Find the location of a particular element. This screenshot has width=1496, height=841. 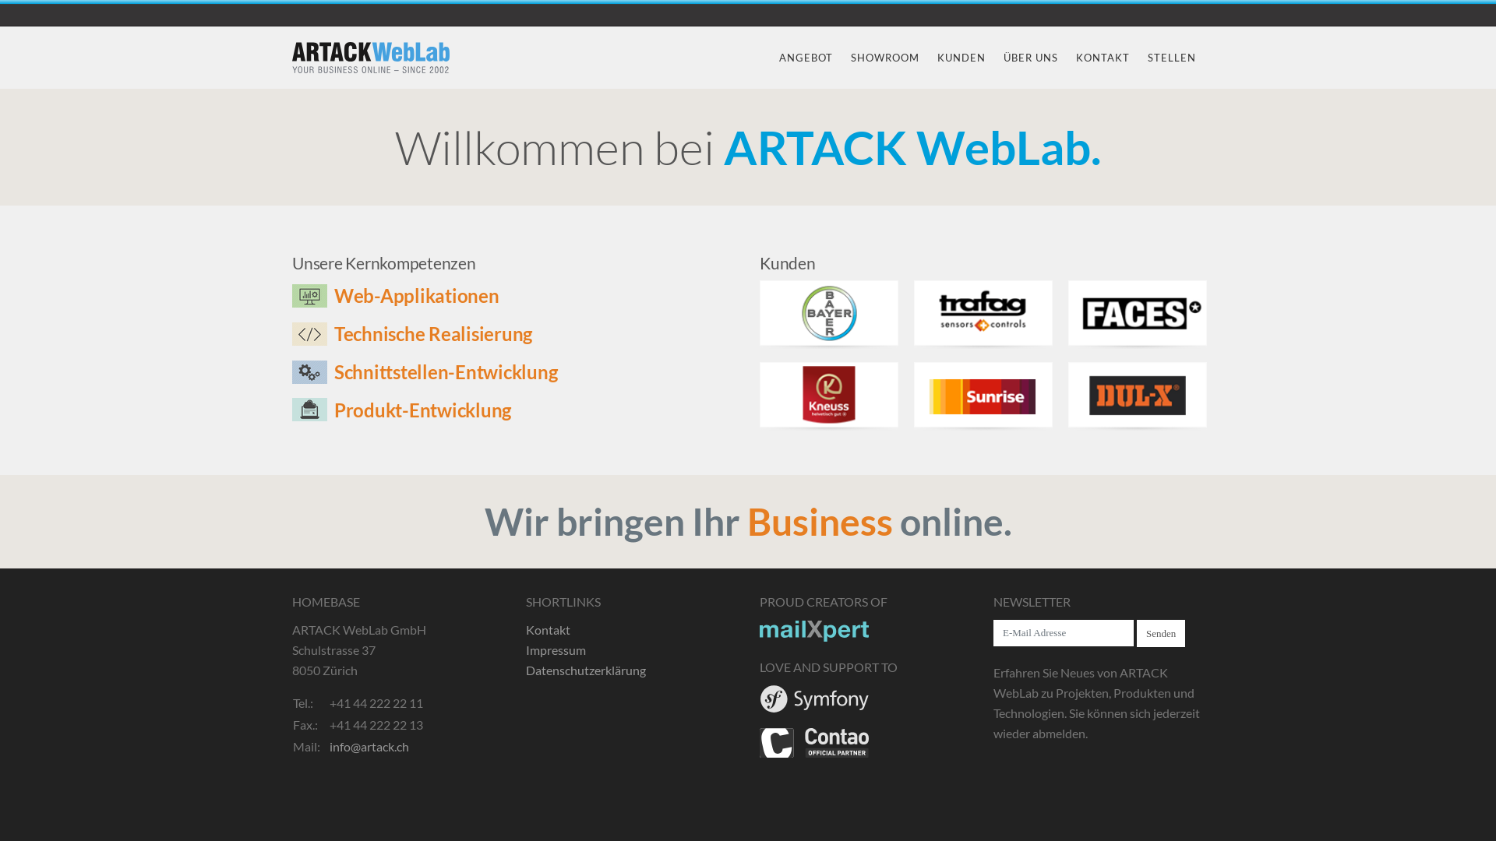

STELLEN is located at coordinates (1172, 58).